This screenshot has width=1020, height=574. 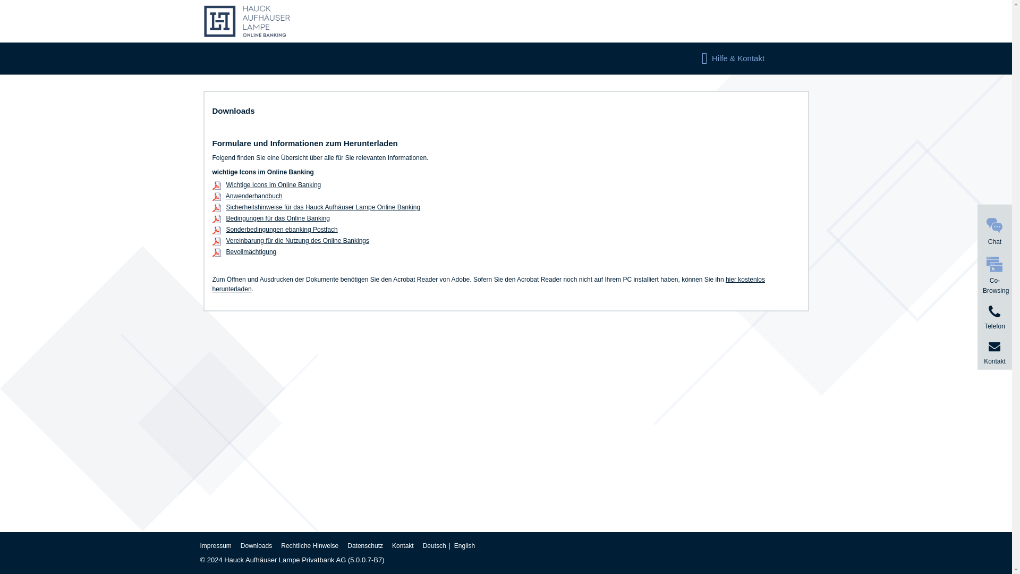 I want to click on PDF, so click(x=217, y=230).